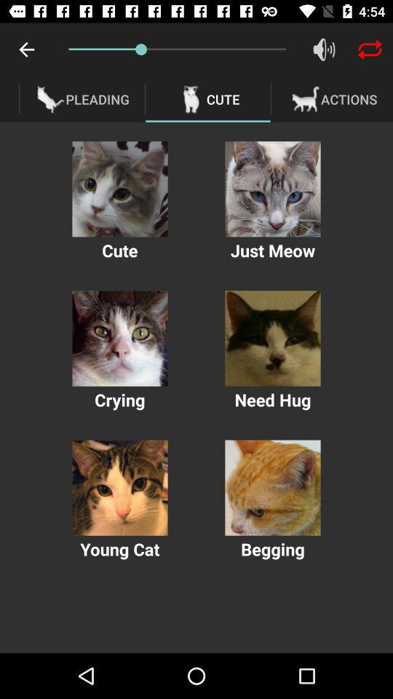 The height and width of the screenshot is (699, 393). I want to click on make a noise to meow, so click(272, 189).